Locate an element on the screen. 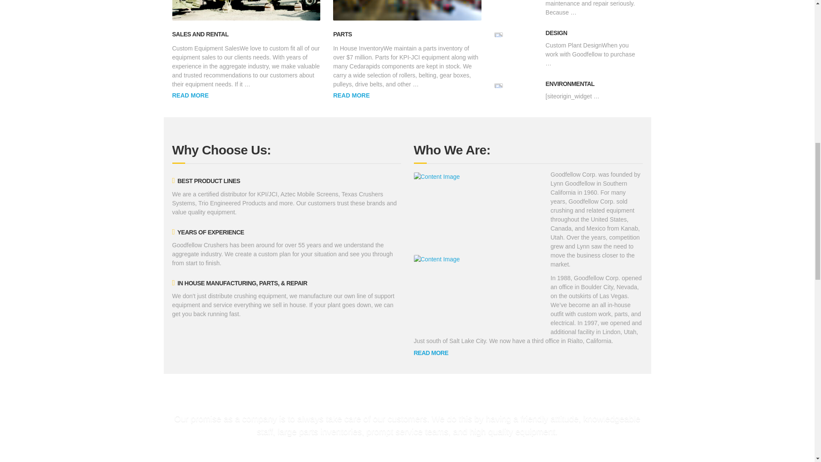 The image size is (821, 462). PARTS is located at coordinates (343, 34).